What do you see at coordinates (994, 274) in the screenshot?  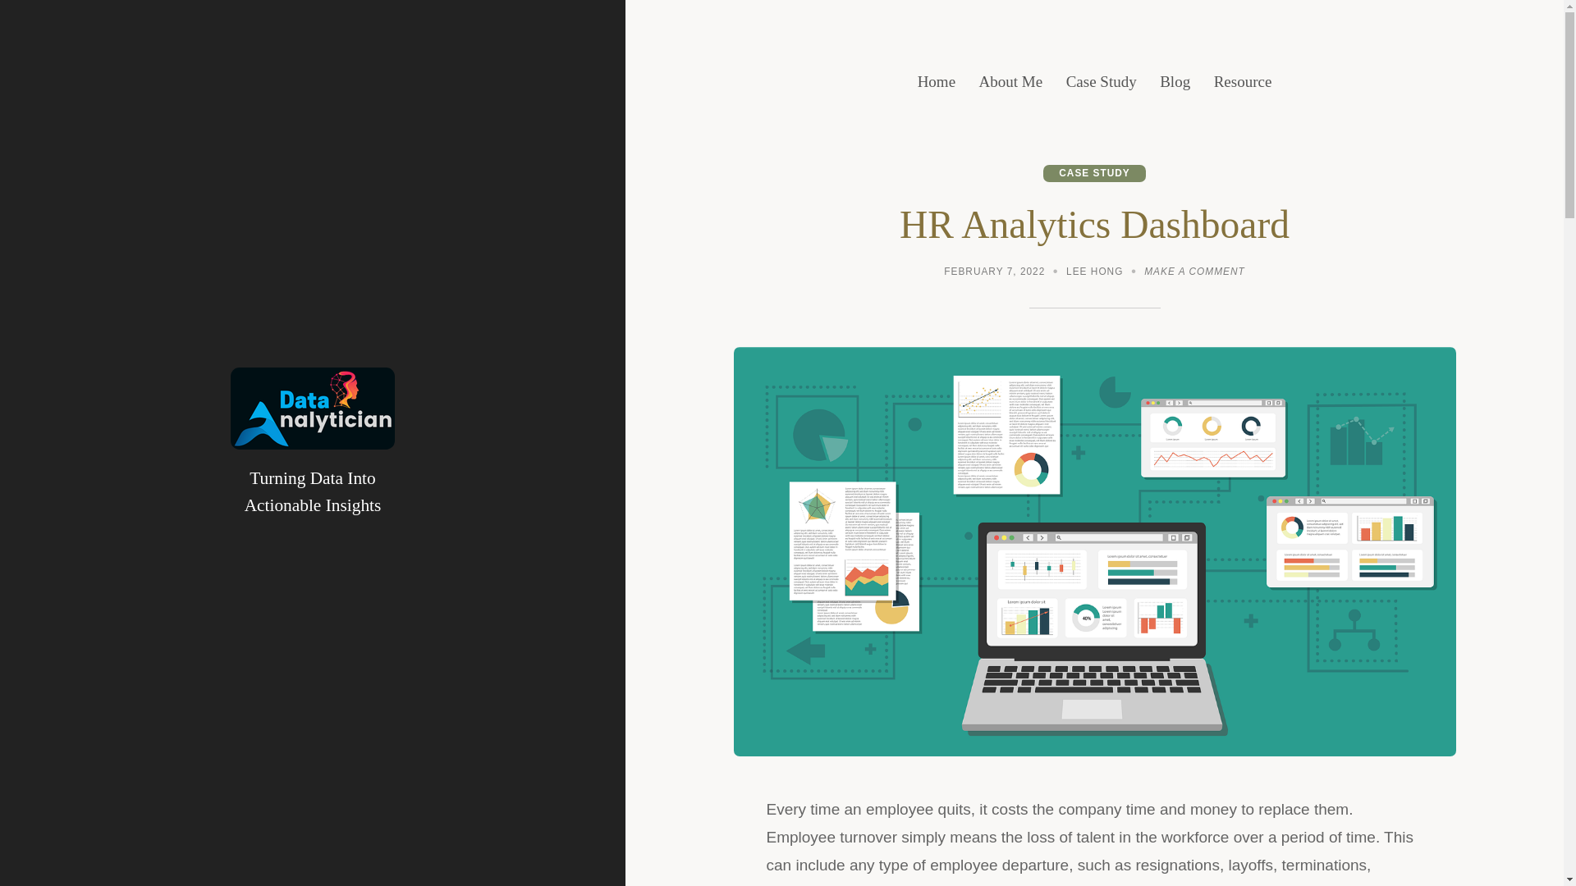 I see `FEBRUARY 7, 2022` at bounding box center [994, 274].